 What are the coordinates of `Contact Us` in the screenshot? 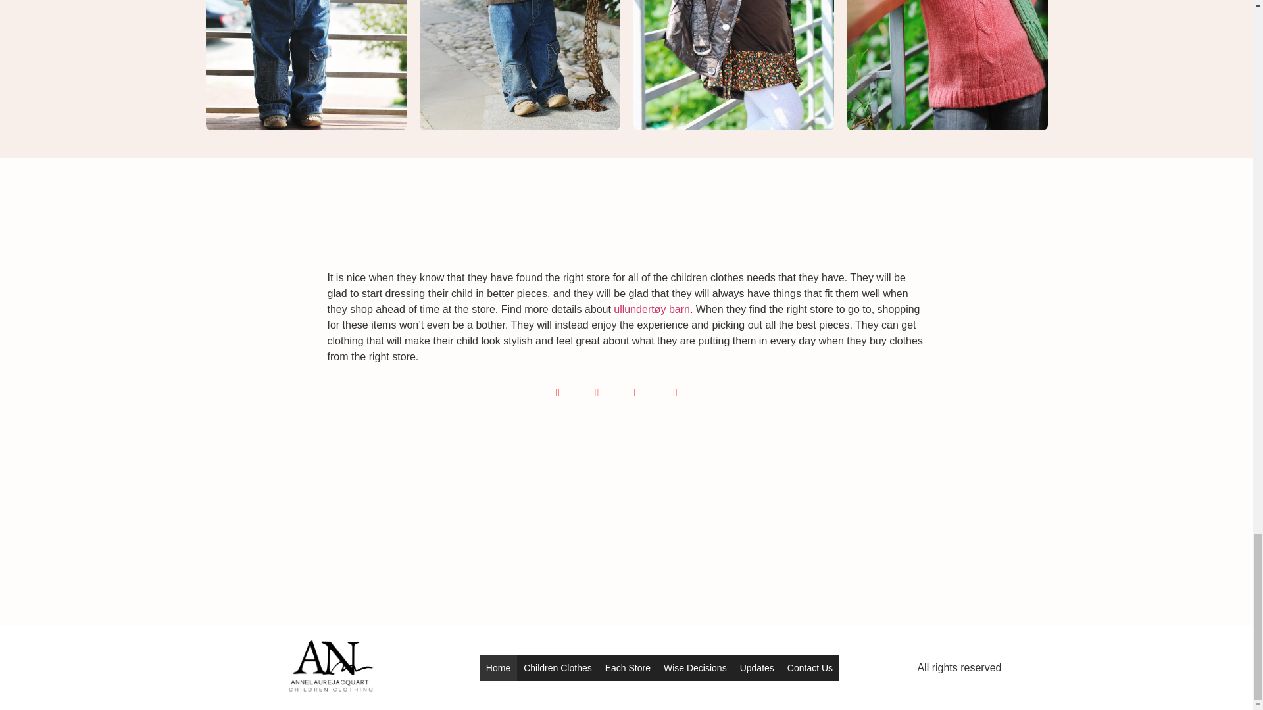 It's located at (810, 667).